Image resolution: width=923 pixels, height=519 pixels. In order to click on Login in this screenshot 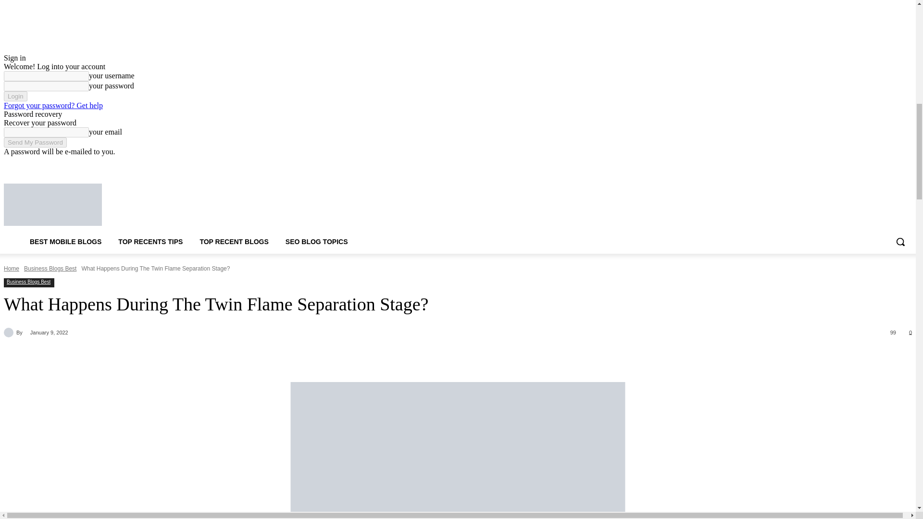, I will do `click(15, 96)`.